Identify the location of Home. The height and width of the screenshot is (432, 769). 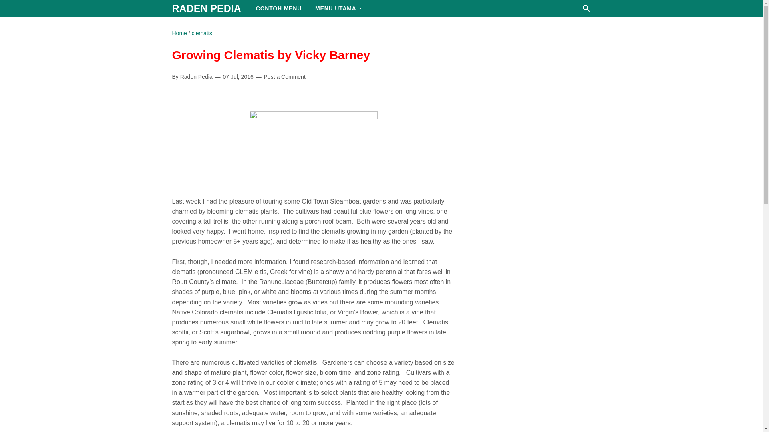
(179, 33).